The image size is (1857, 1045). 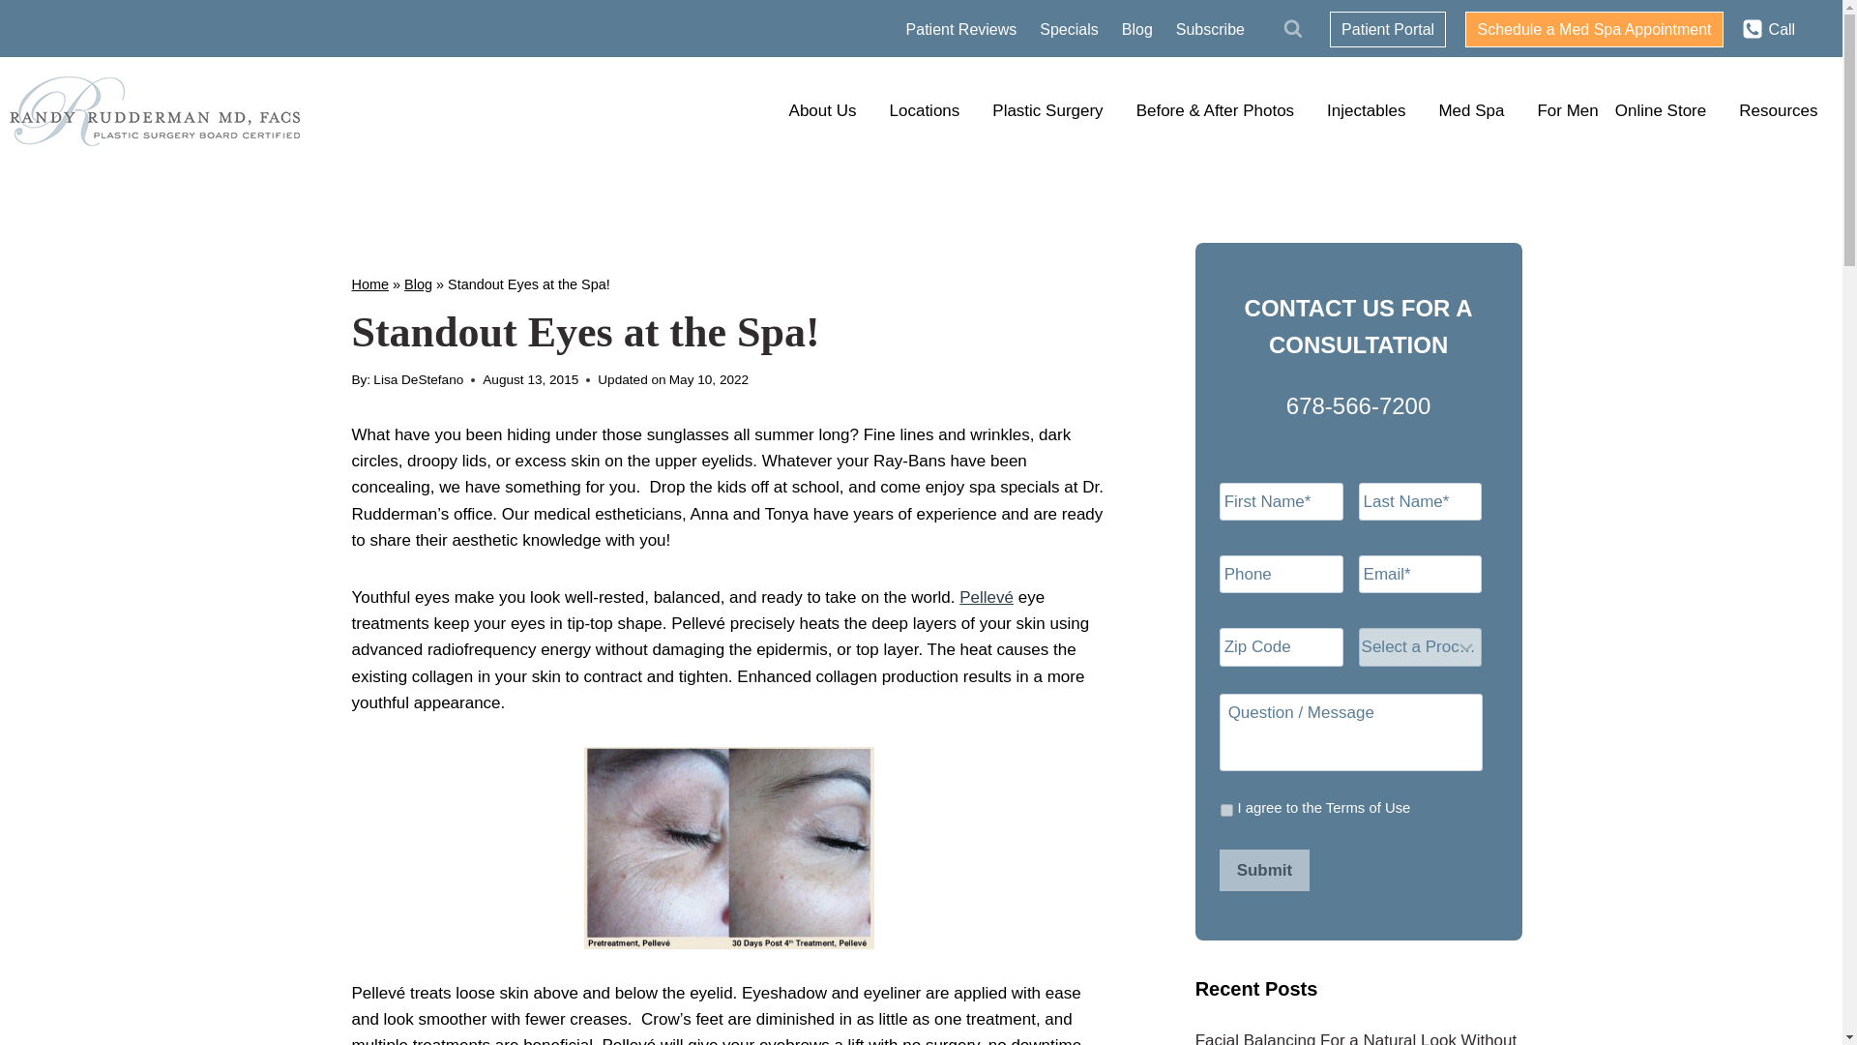 I want to click on Subscribe, so click(x=1210, y=29).